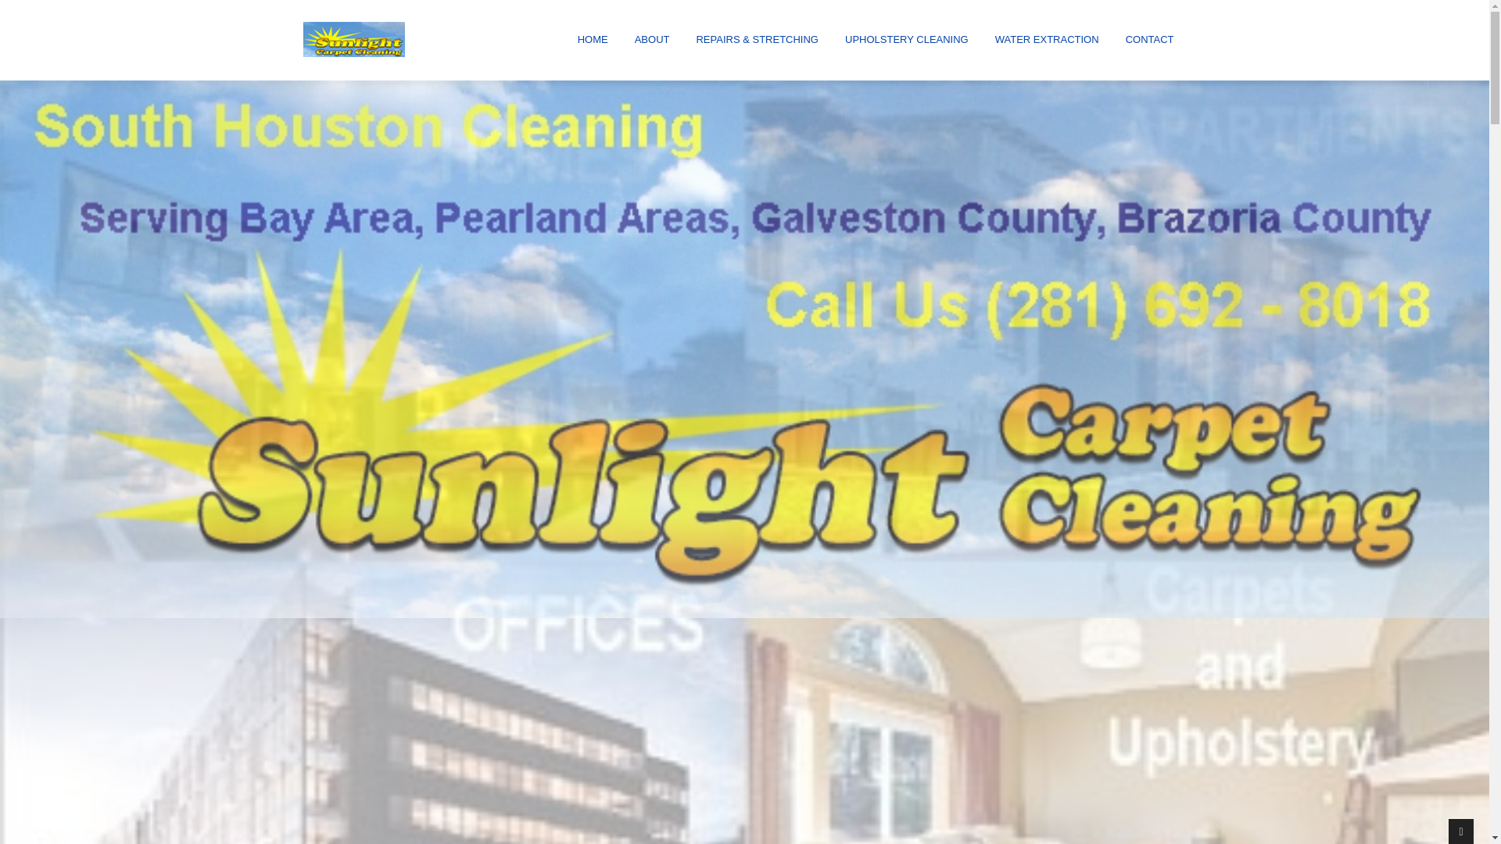 The image size is (1501, 844). I want to click on WATER EXTRACTION, so click(1048, 41).